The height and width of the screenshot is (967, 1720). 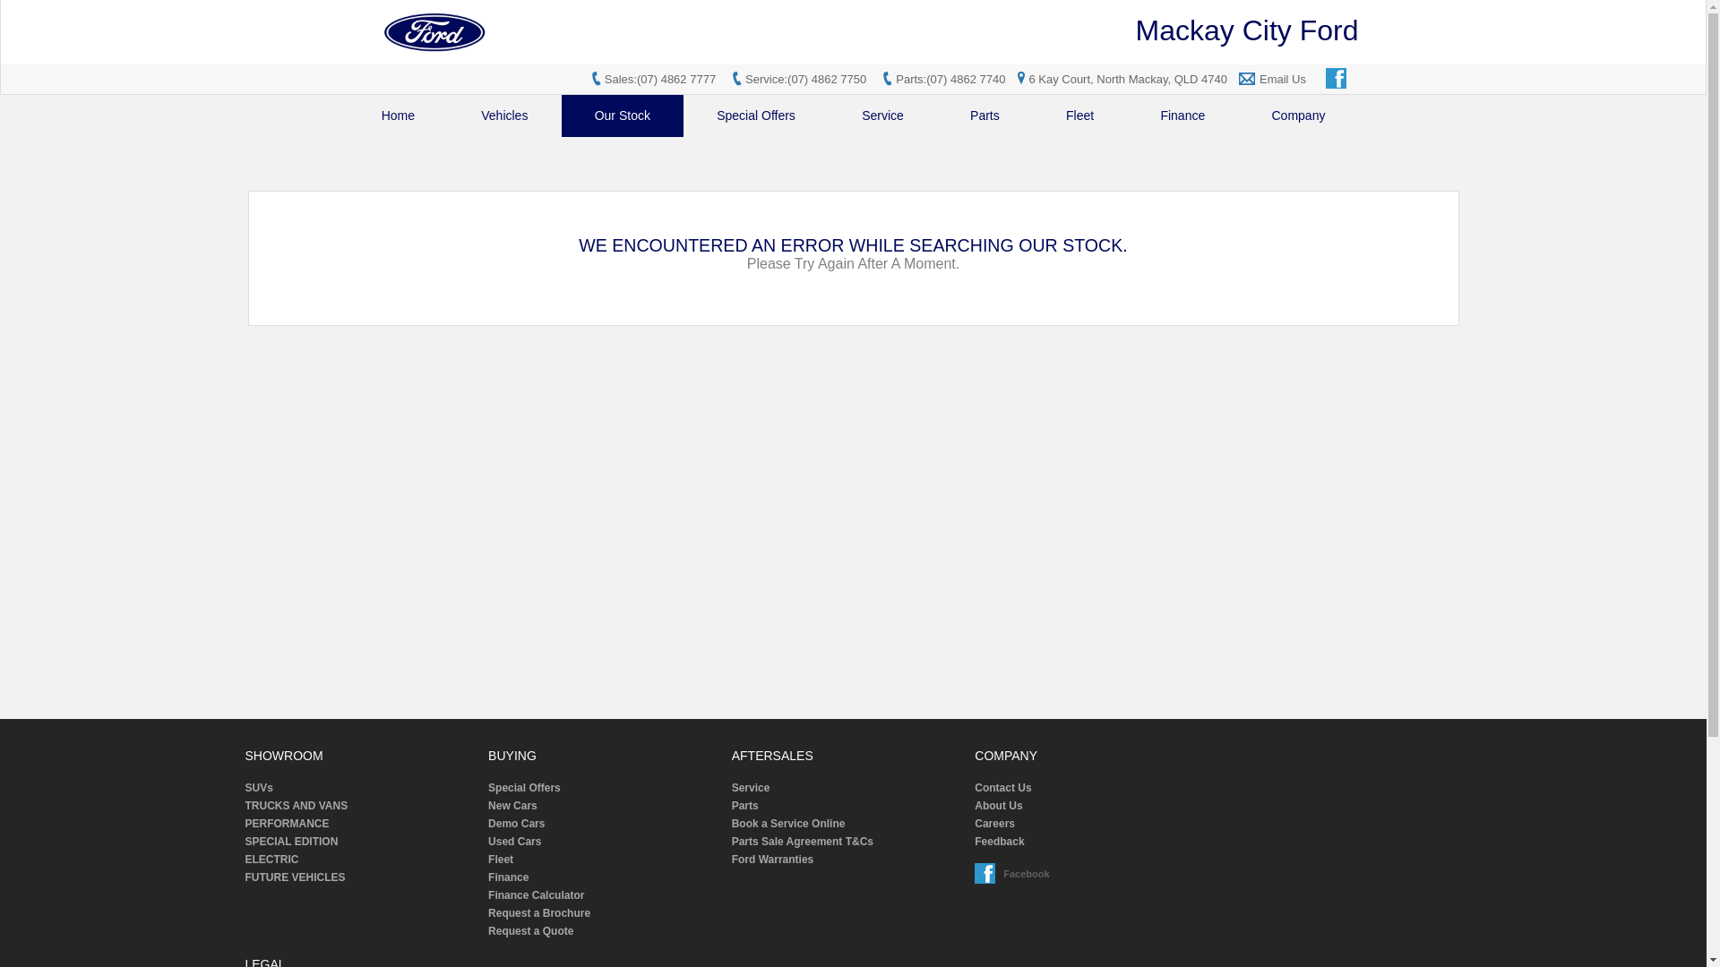 What do you see at coordinates (361, 788) in the screenshot?
I see `SUVs` at bounding box center [361, 788].